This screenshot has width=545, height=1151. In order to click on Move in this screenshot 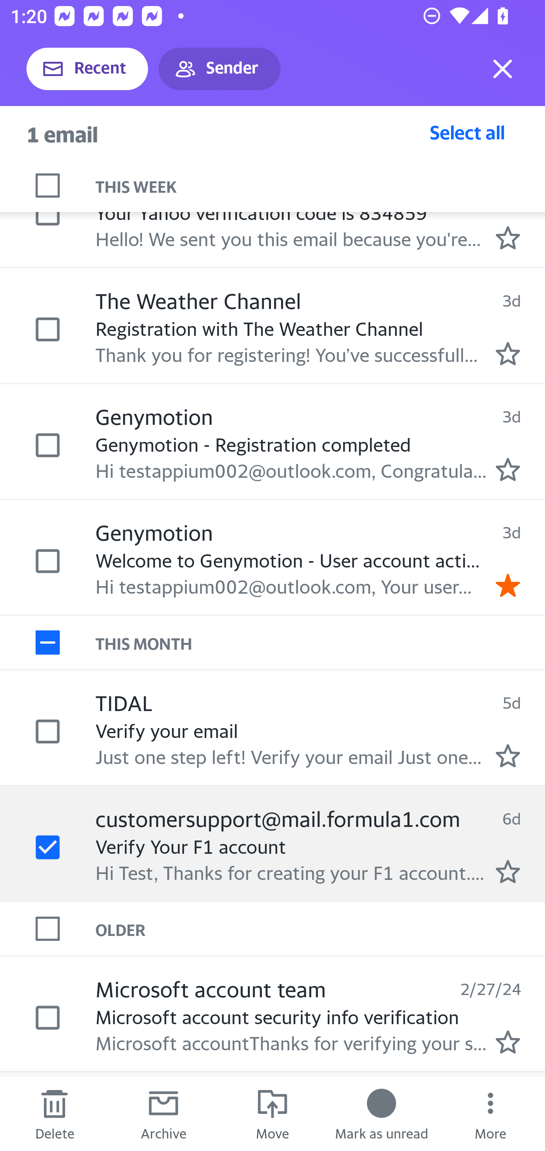, I will do `click(272, 1114)`.